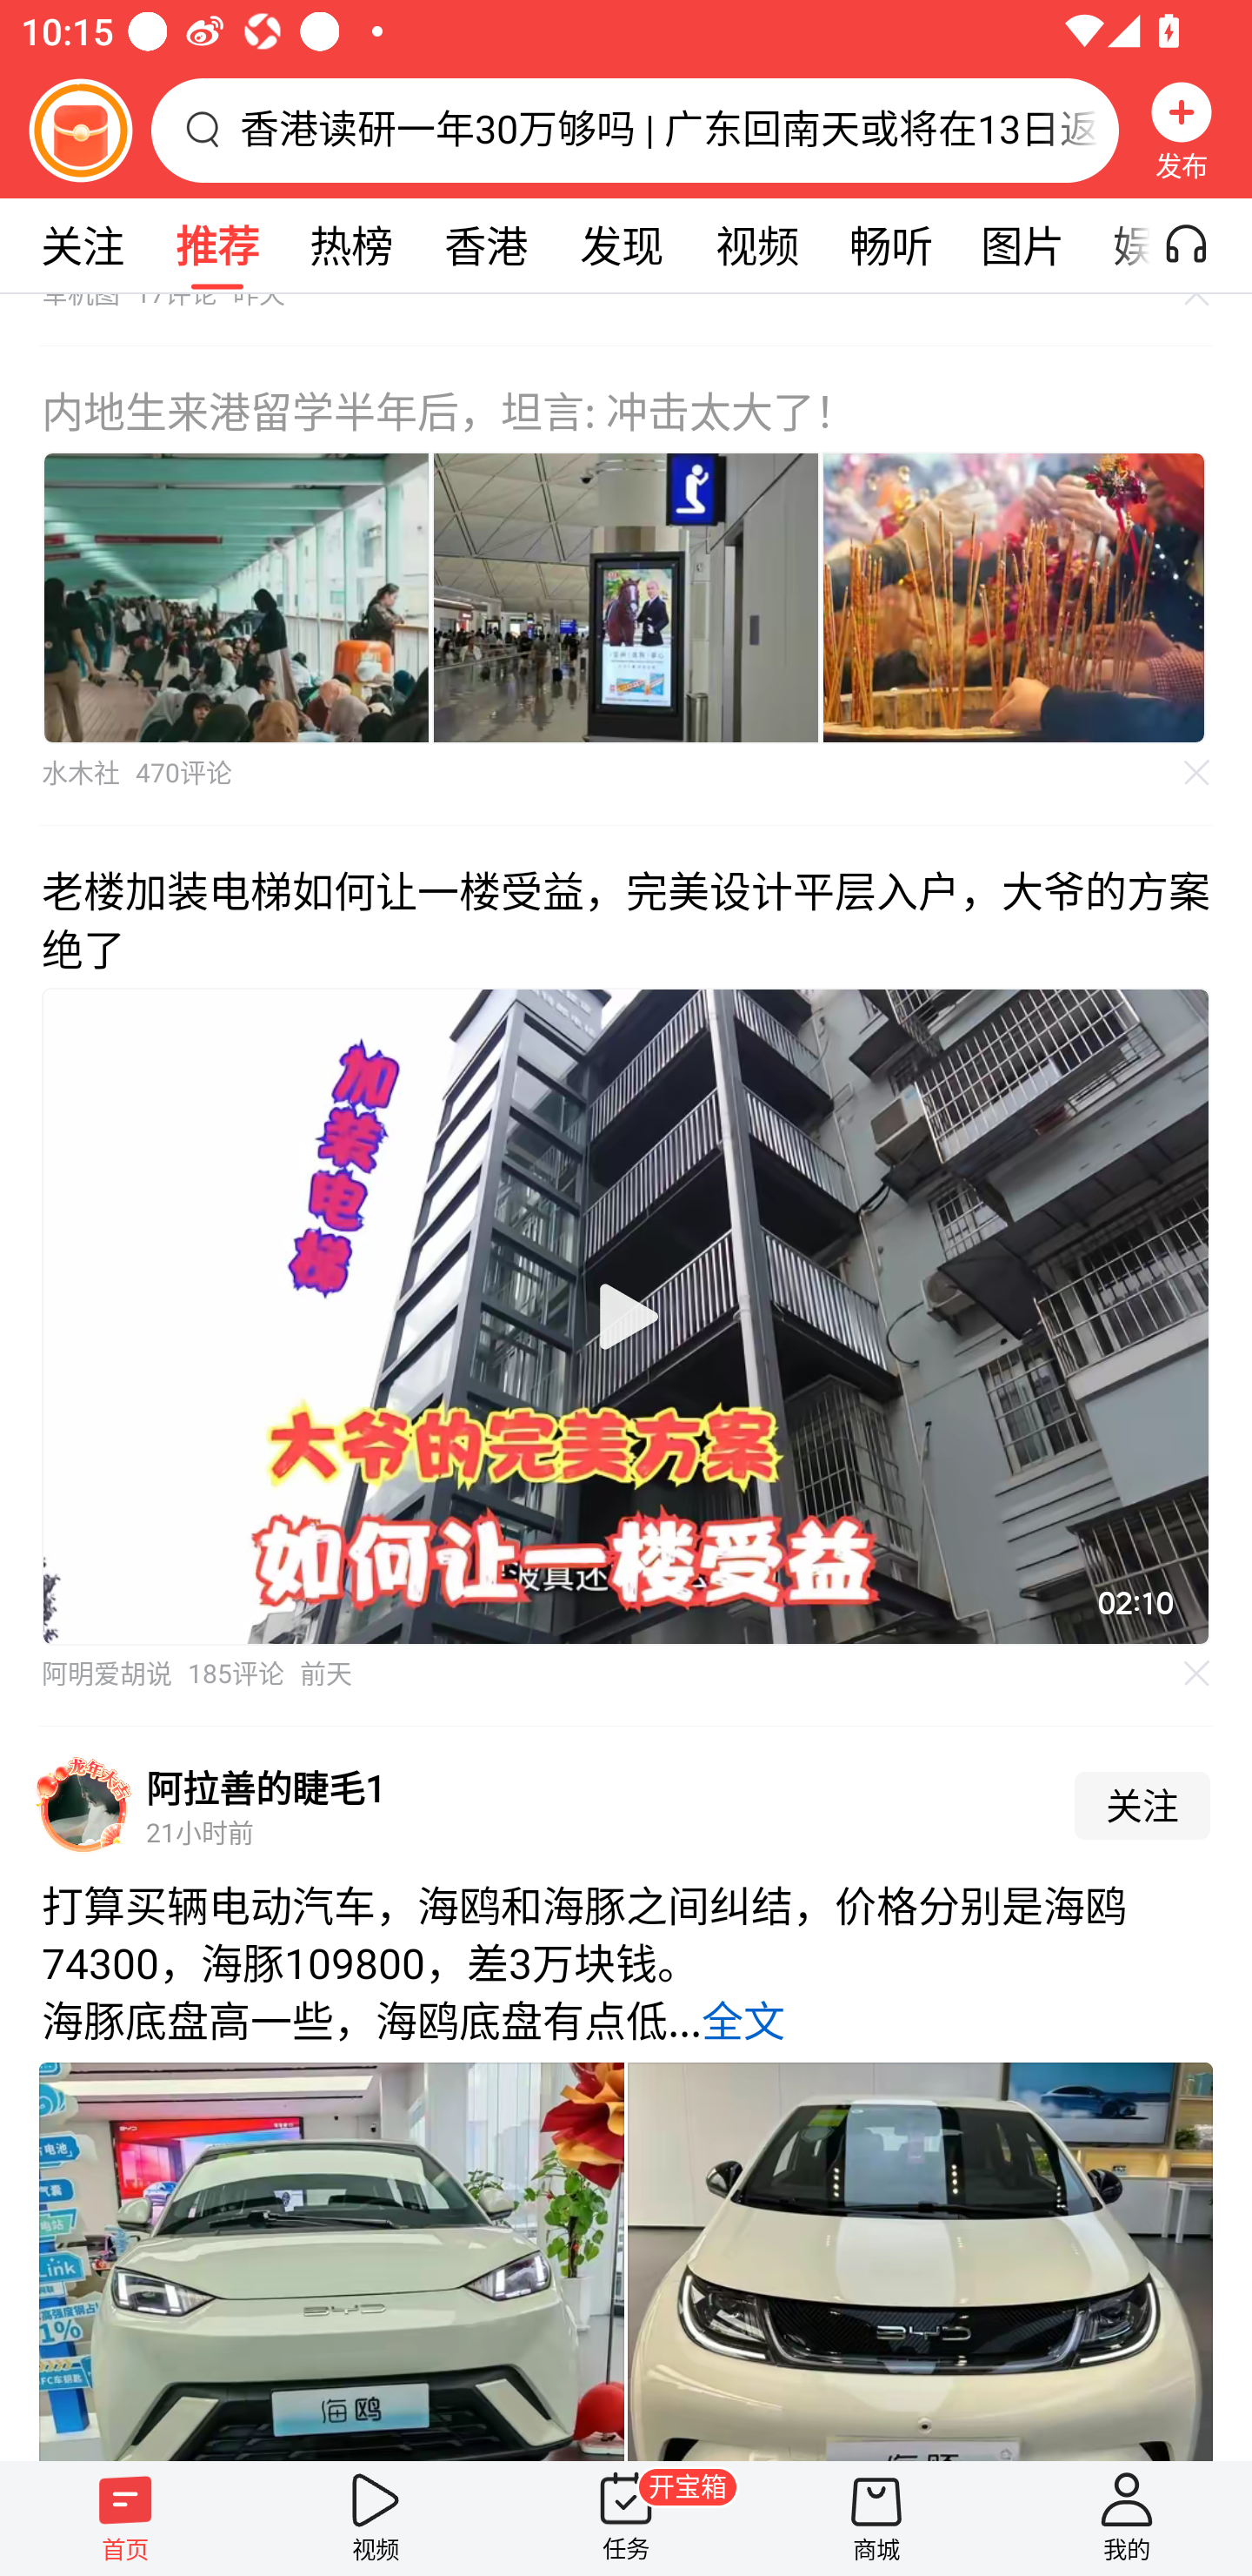 The width and height of the screenshot is (1252, 2576). Describe the element at coordinates (1197, 773) in the screenshot. I see `不感兴趣` at that location.